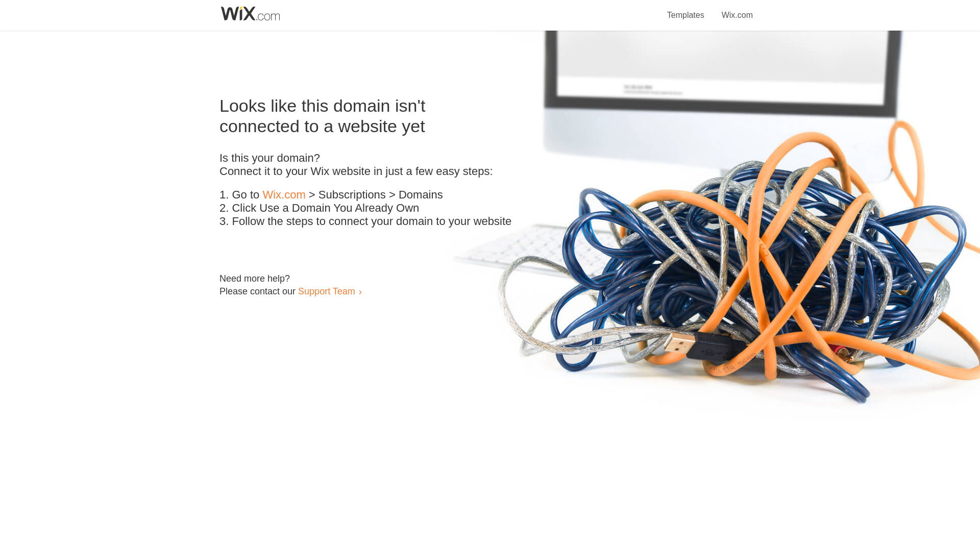 The width and height of the screenshot is (980, 551). Describe the element at coordinates (686, 9) in the screenshot. I see `Templates` at that location.